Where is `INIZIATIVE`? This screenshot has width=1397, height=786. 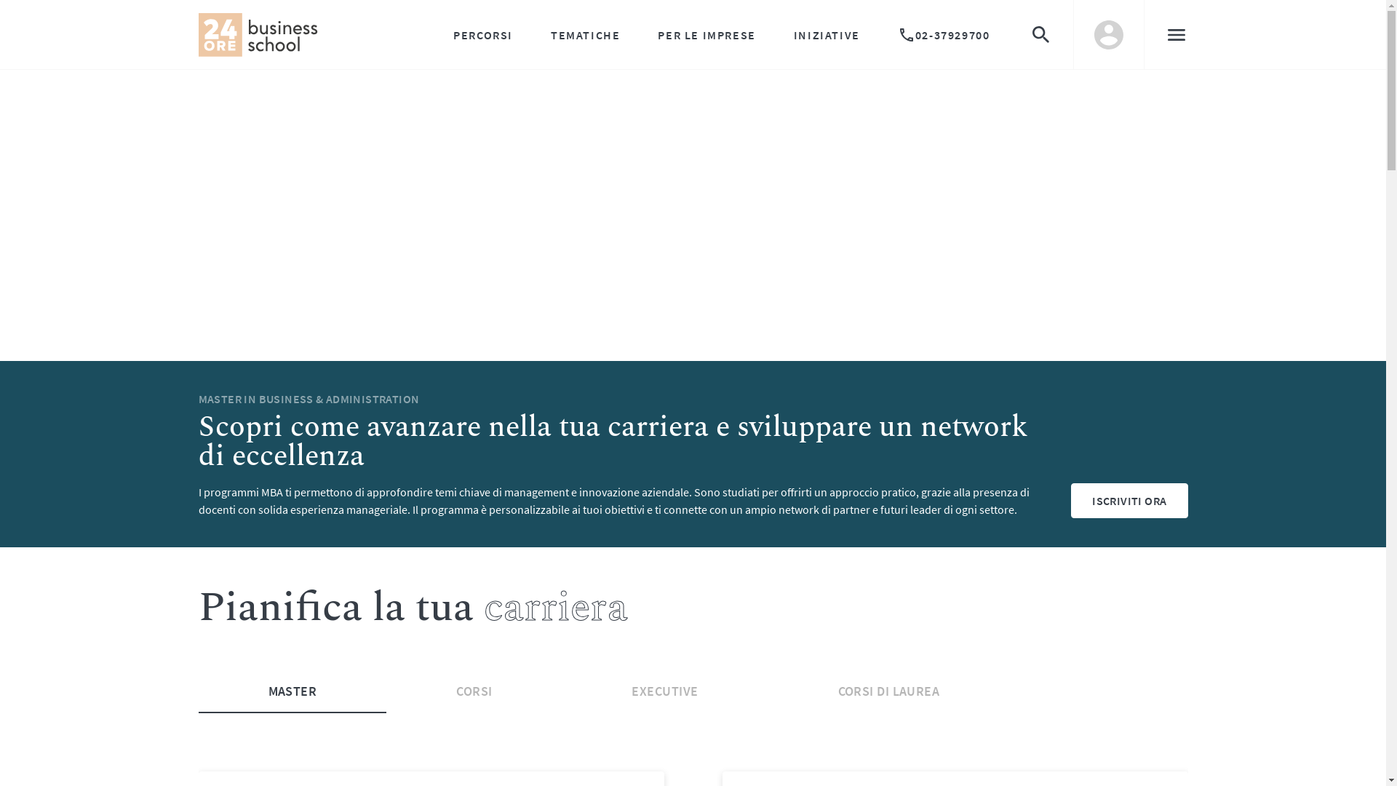
INIZIATIVE is located at coordinates (827, 35).